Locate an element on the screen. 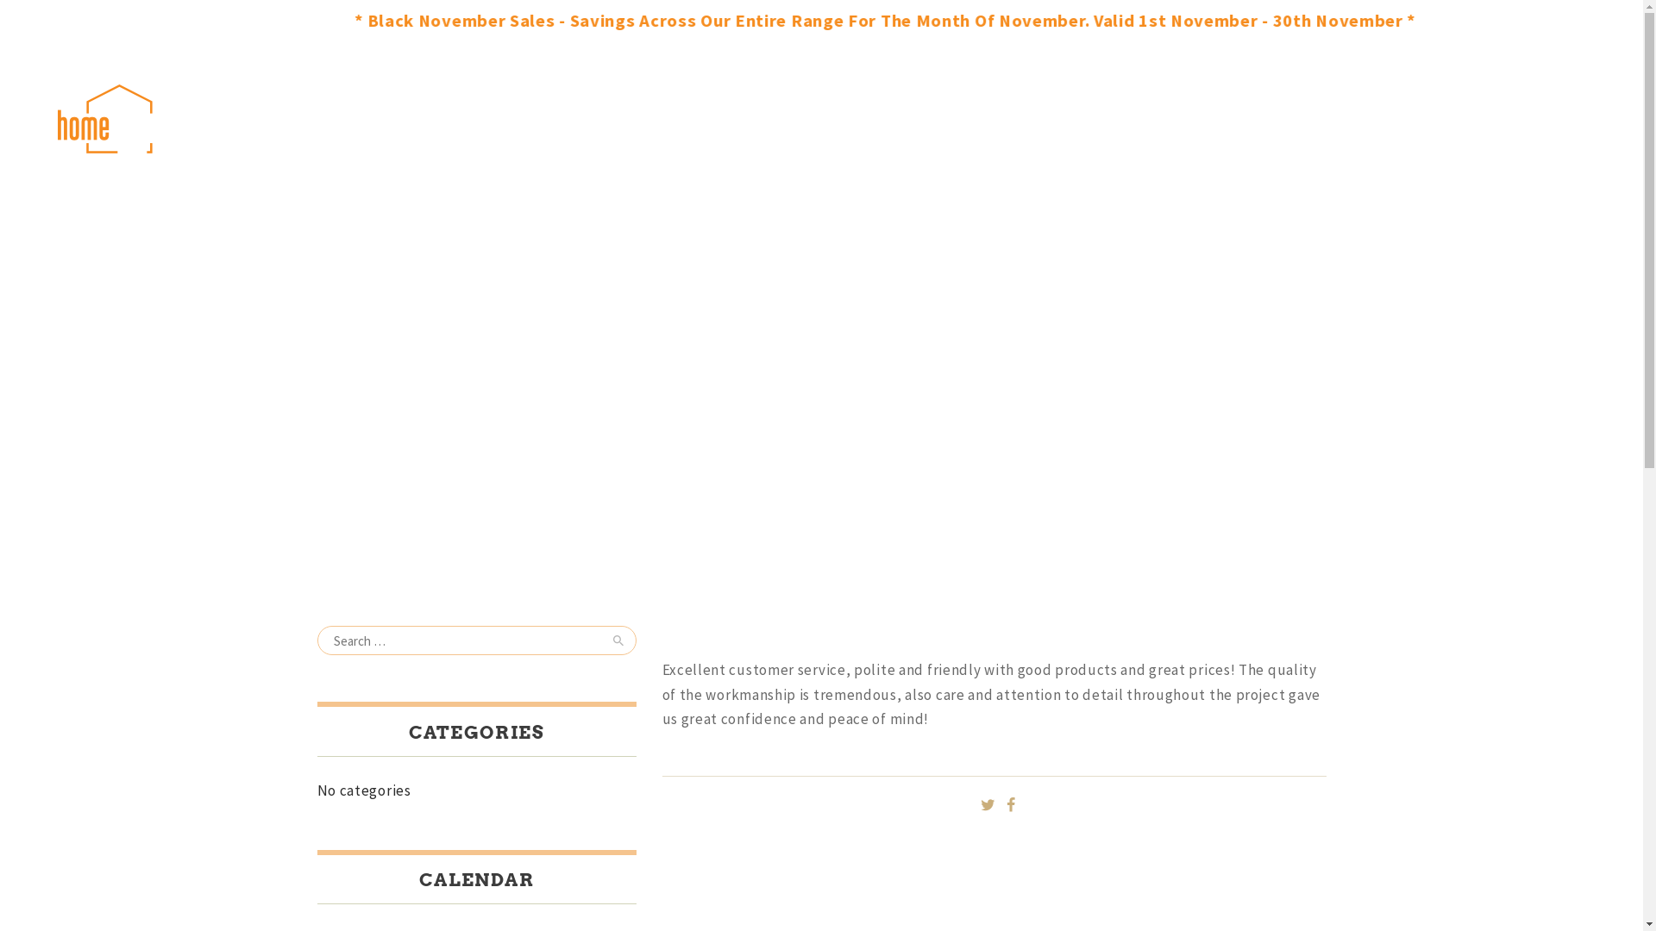 This screenshot has height=931, width=1656. Home is located at coordinates (773, 331).